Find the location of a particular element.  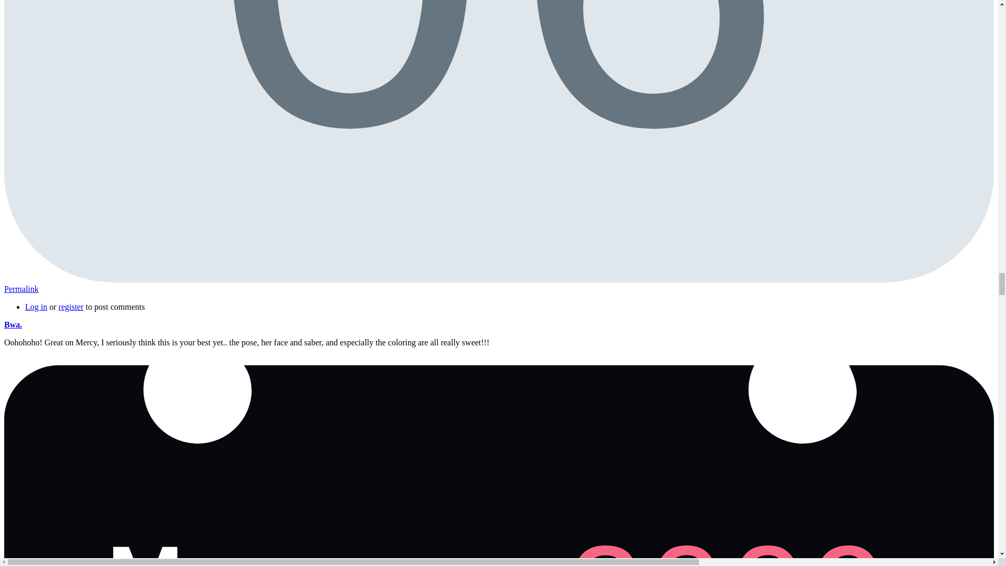

Bwa. is located at coordinates (36, 307).